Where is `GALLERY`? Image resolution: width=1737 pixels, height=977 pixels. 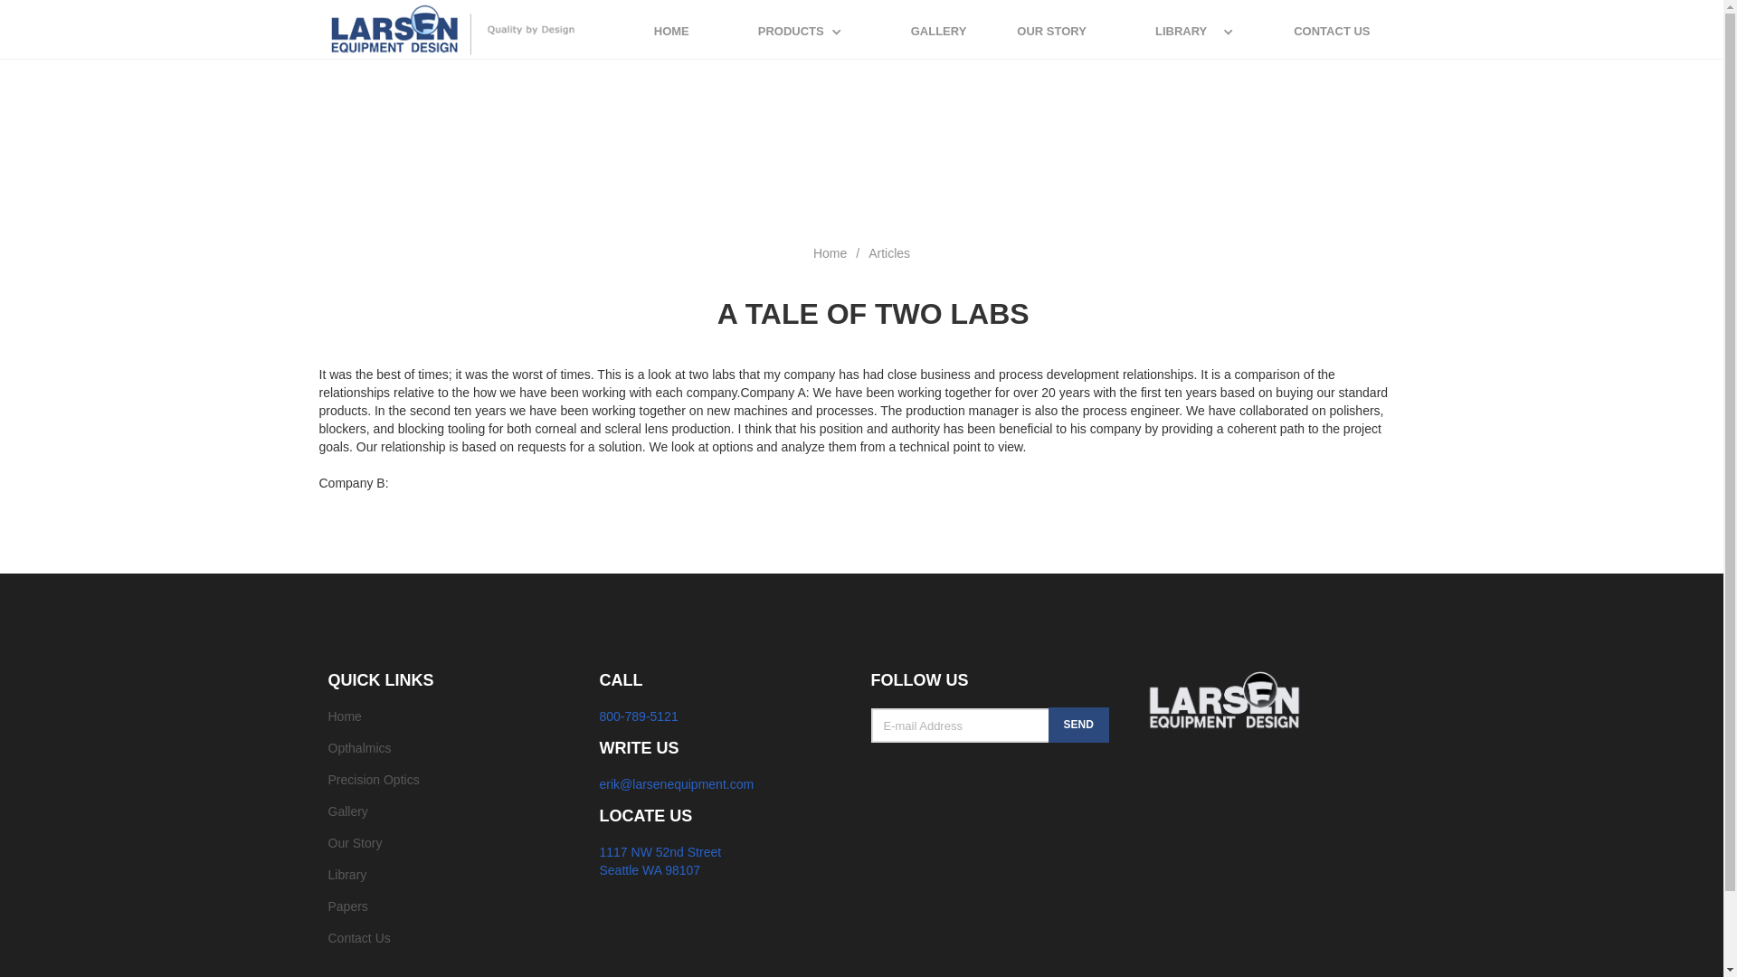
GALLERY is located at coordinates (939, 29).